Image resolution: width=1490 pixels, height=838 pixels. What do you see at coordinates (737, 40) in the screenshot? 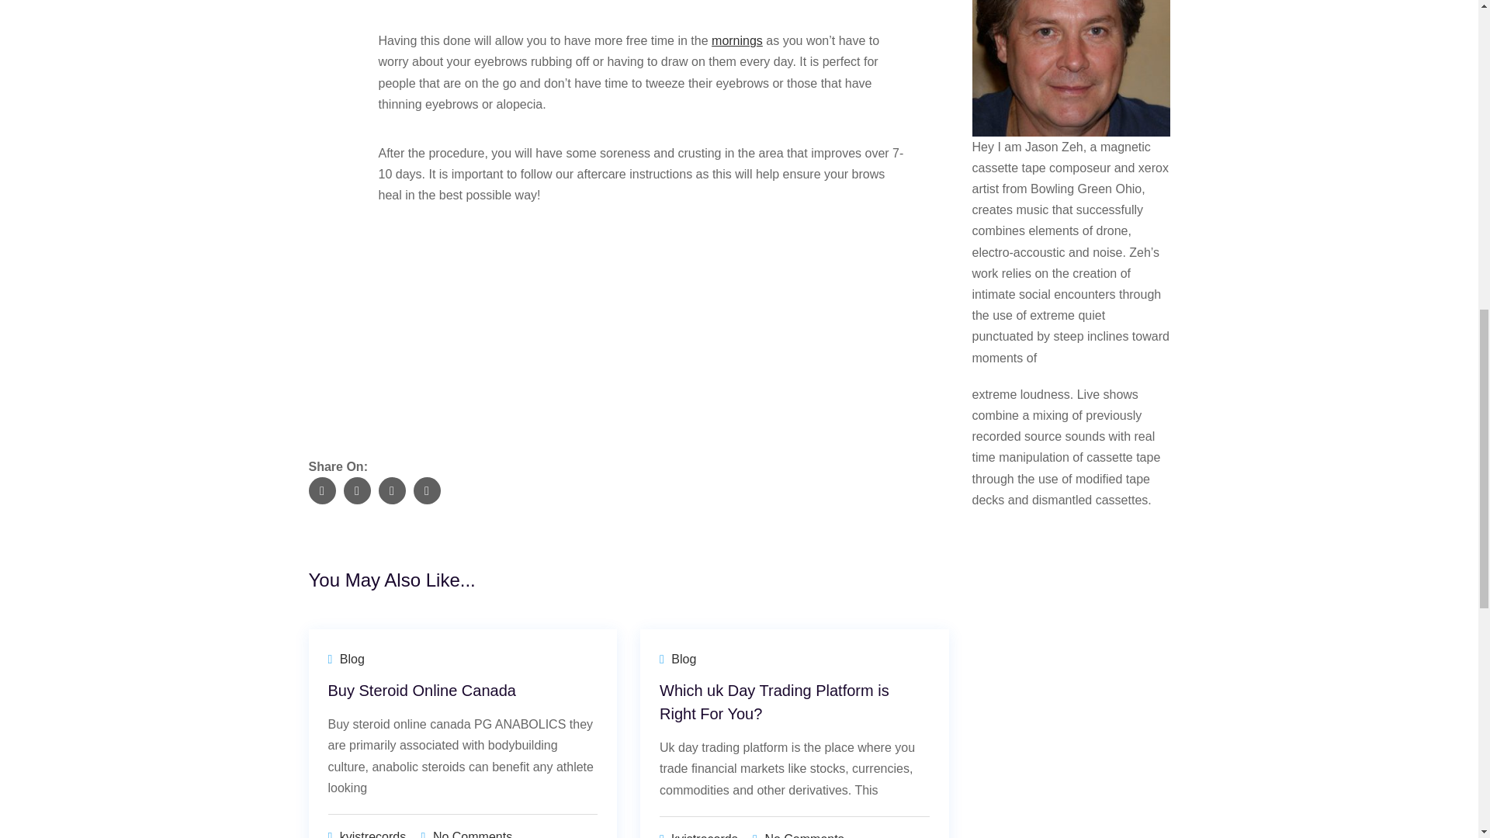
I see `mornings` at bounding box center [737, 40].